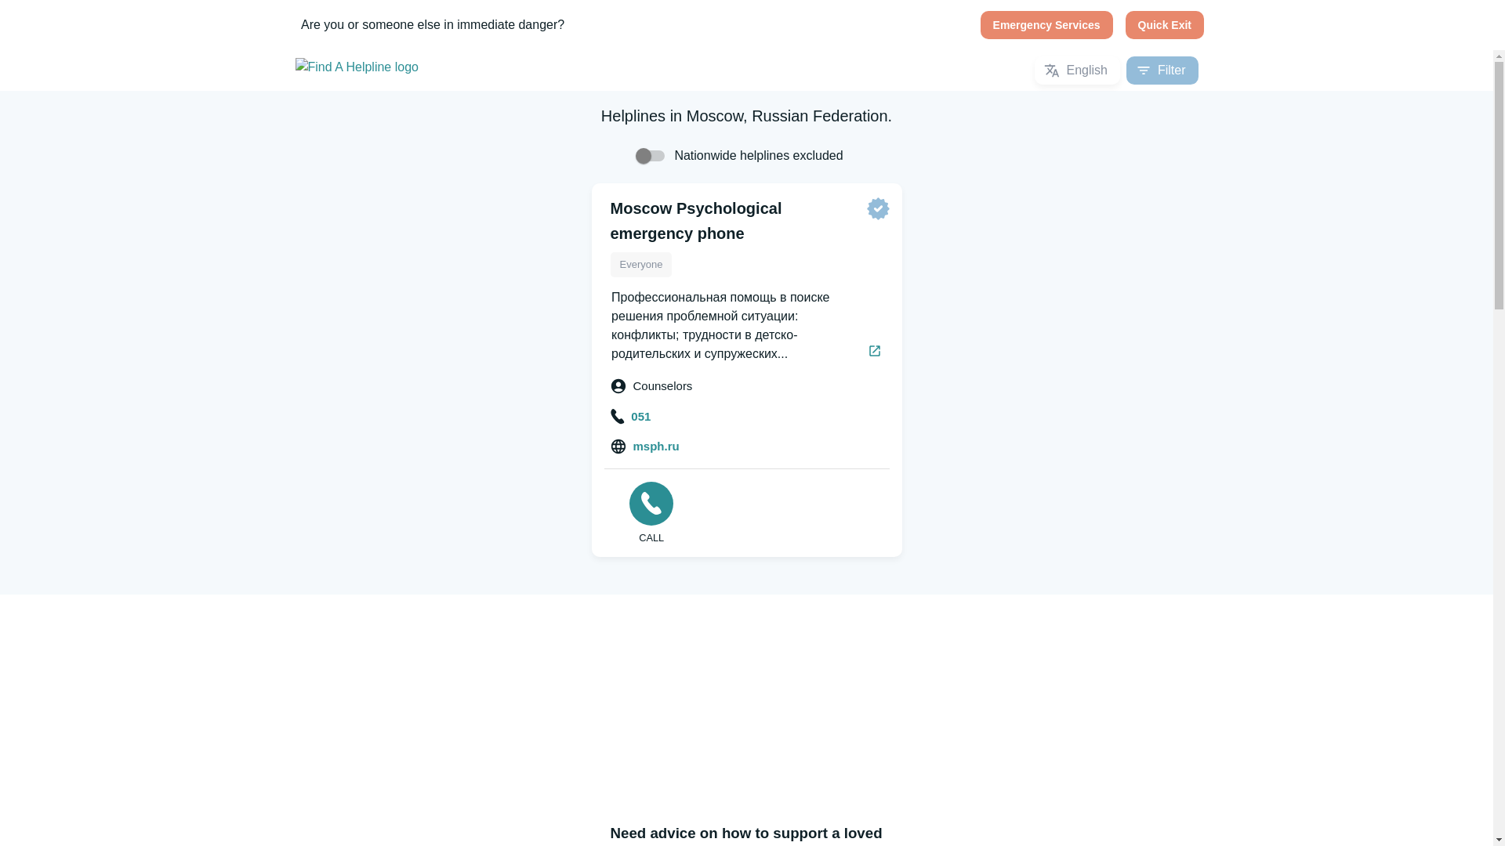 The image size is (1505, 846). What do you see at coordinates (1162, 70) in the screenshot?
I see `Filter` at bounding box center [1162, 70].